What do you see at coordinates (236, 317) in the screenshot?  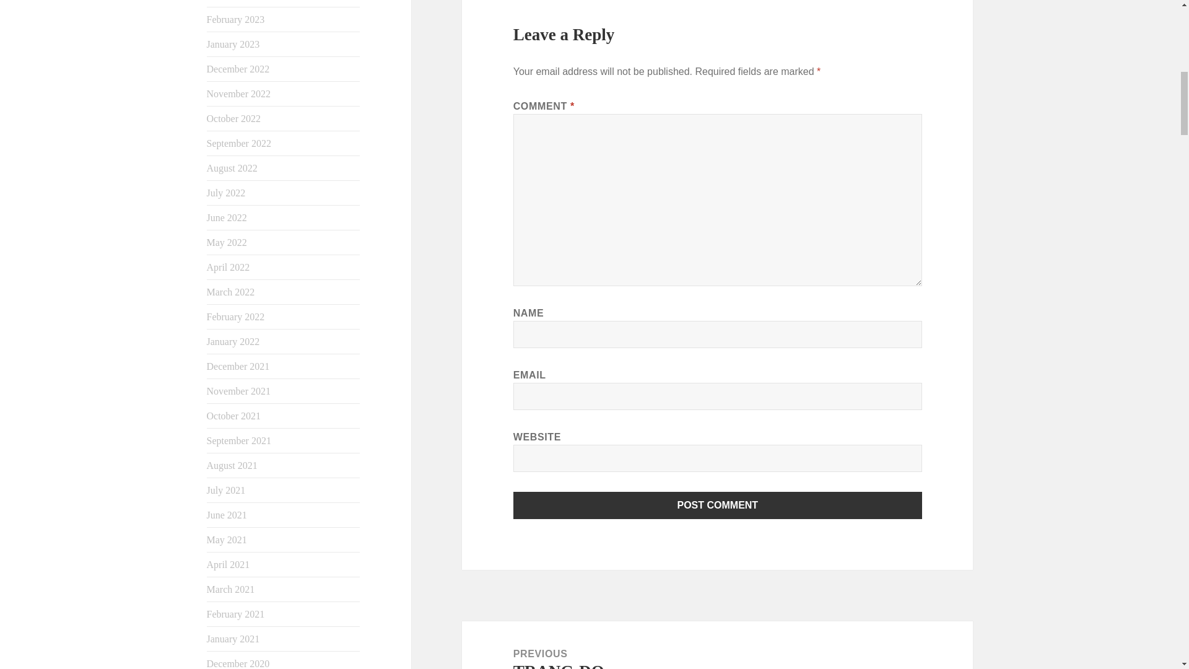 I see `February 2022` at bounding box center [236, 317].